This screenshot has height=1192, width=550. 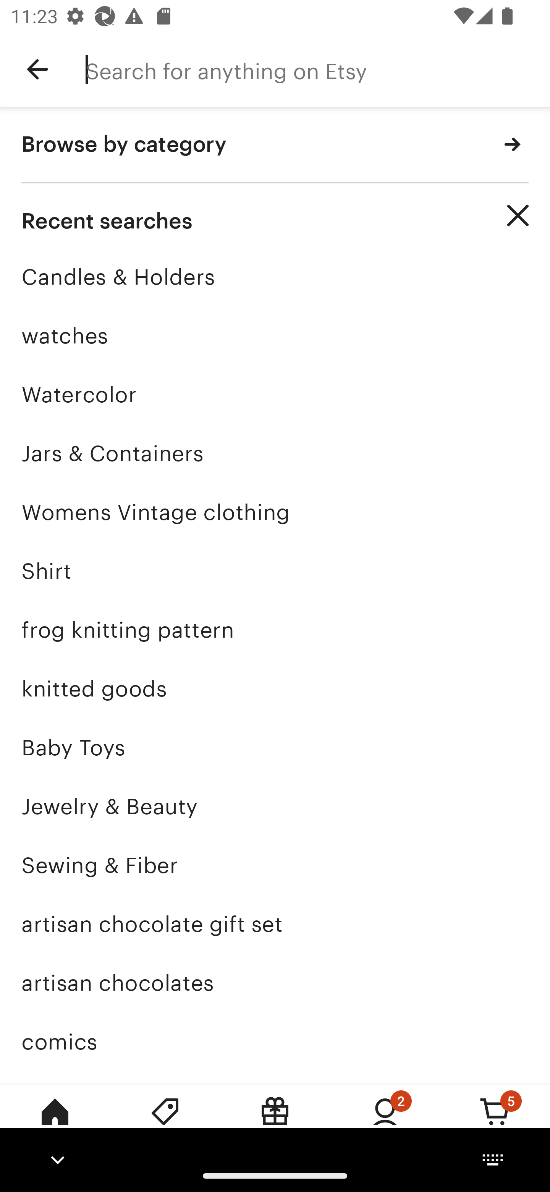 I want to click on artisan chocolate gift set, so click(x=275, y=925).